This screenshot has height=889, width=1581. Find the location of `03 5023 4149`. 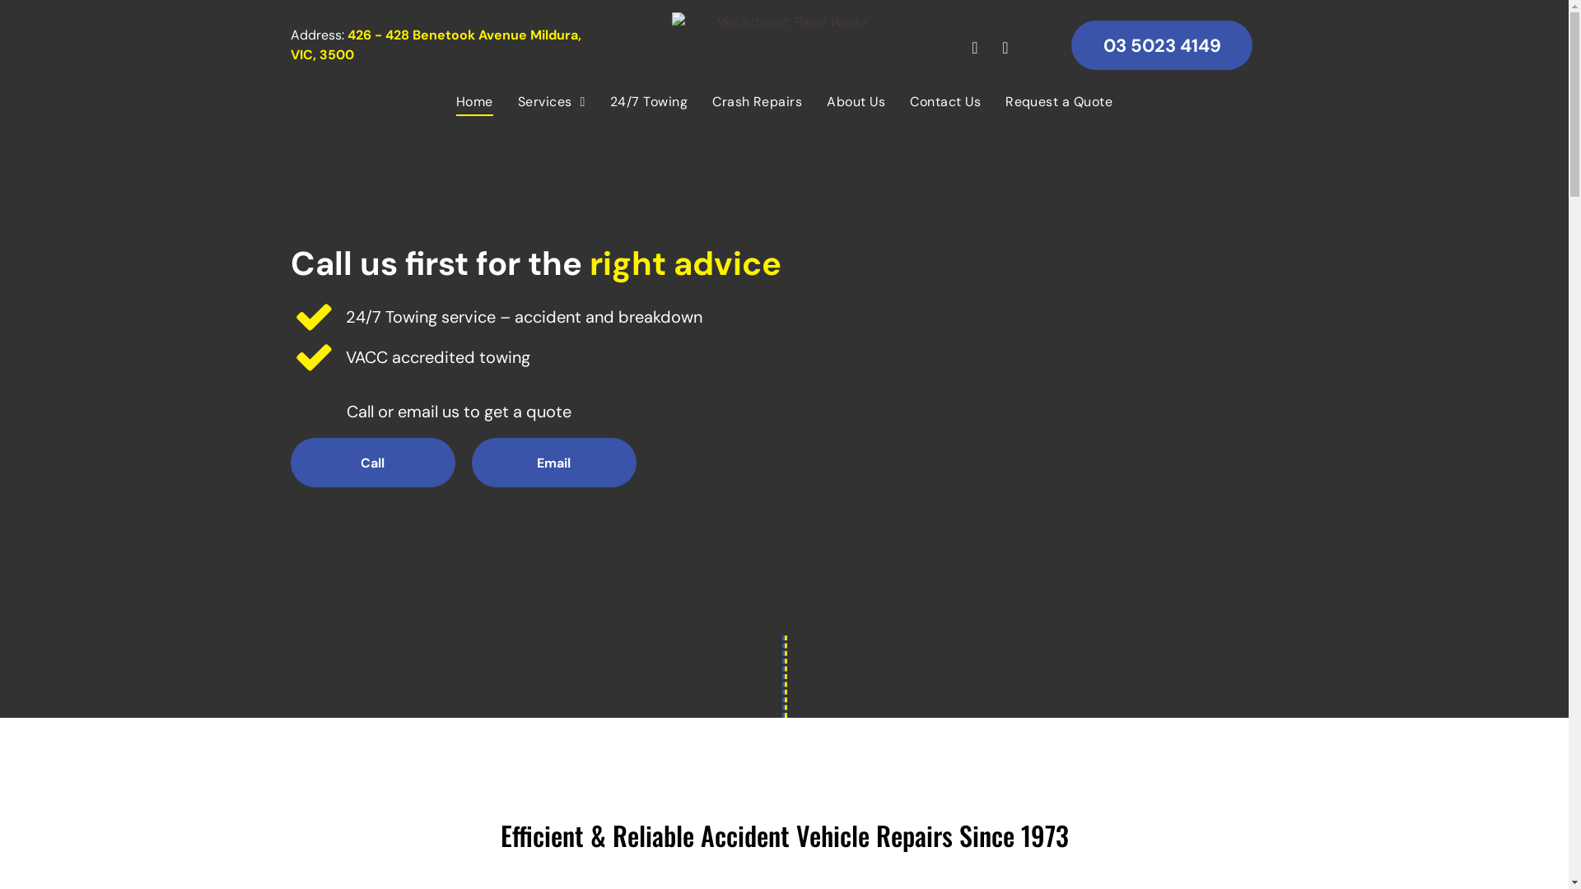

03 5023 4149 is located at coordinates (1162, 45).